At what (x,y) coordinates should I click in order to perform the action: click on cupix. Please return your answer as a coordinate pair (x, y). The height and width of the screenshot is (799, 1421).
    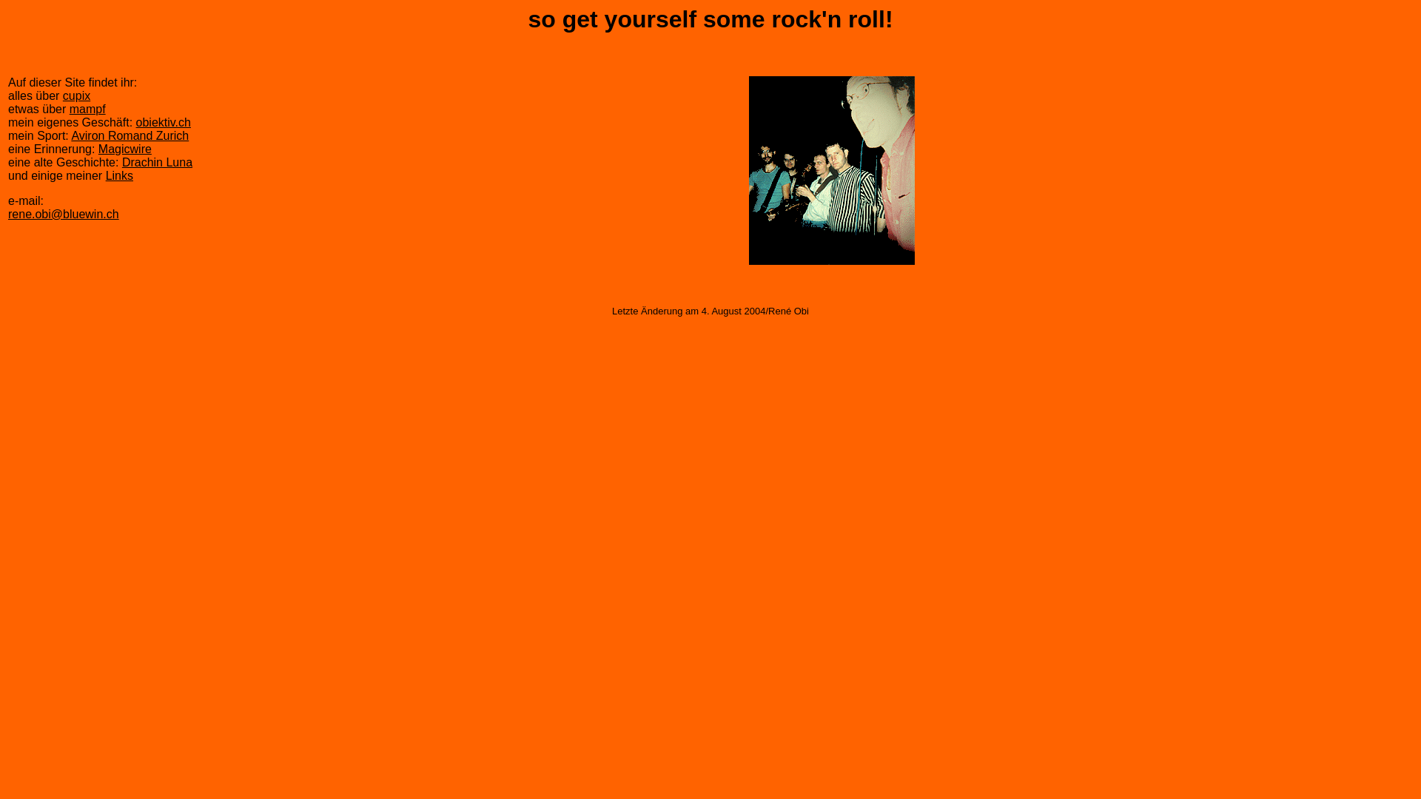
    Looking at the image, I should click on (77, 96).